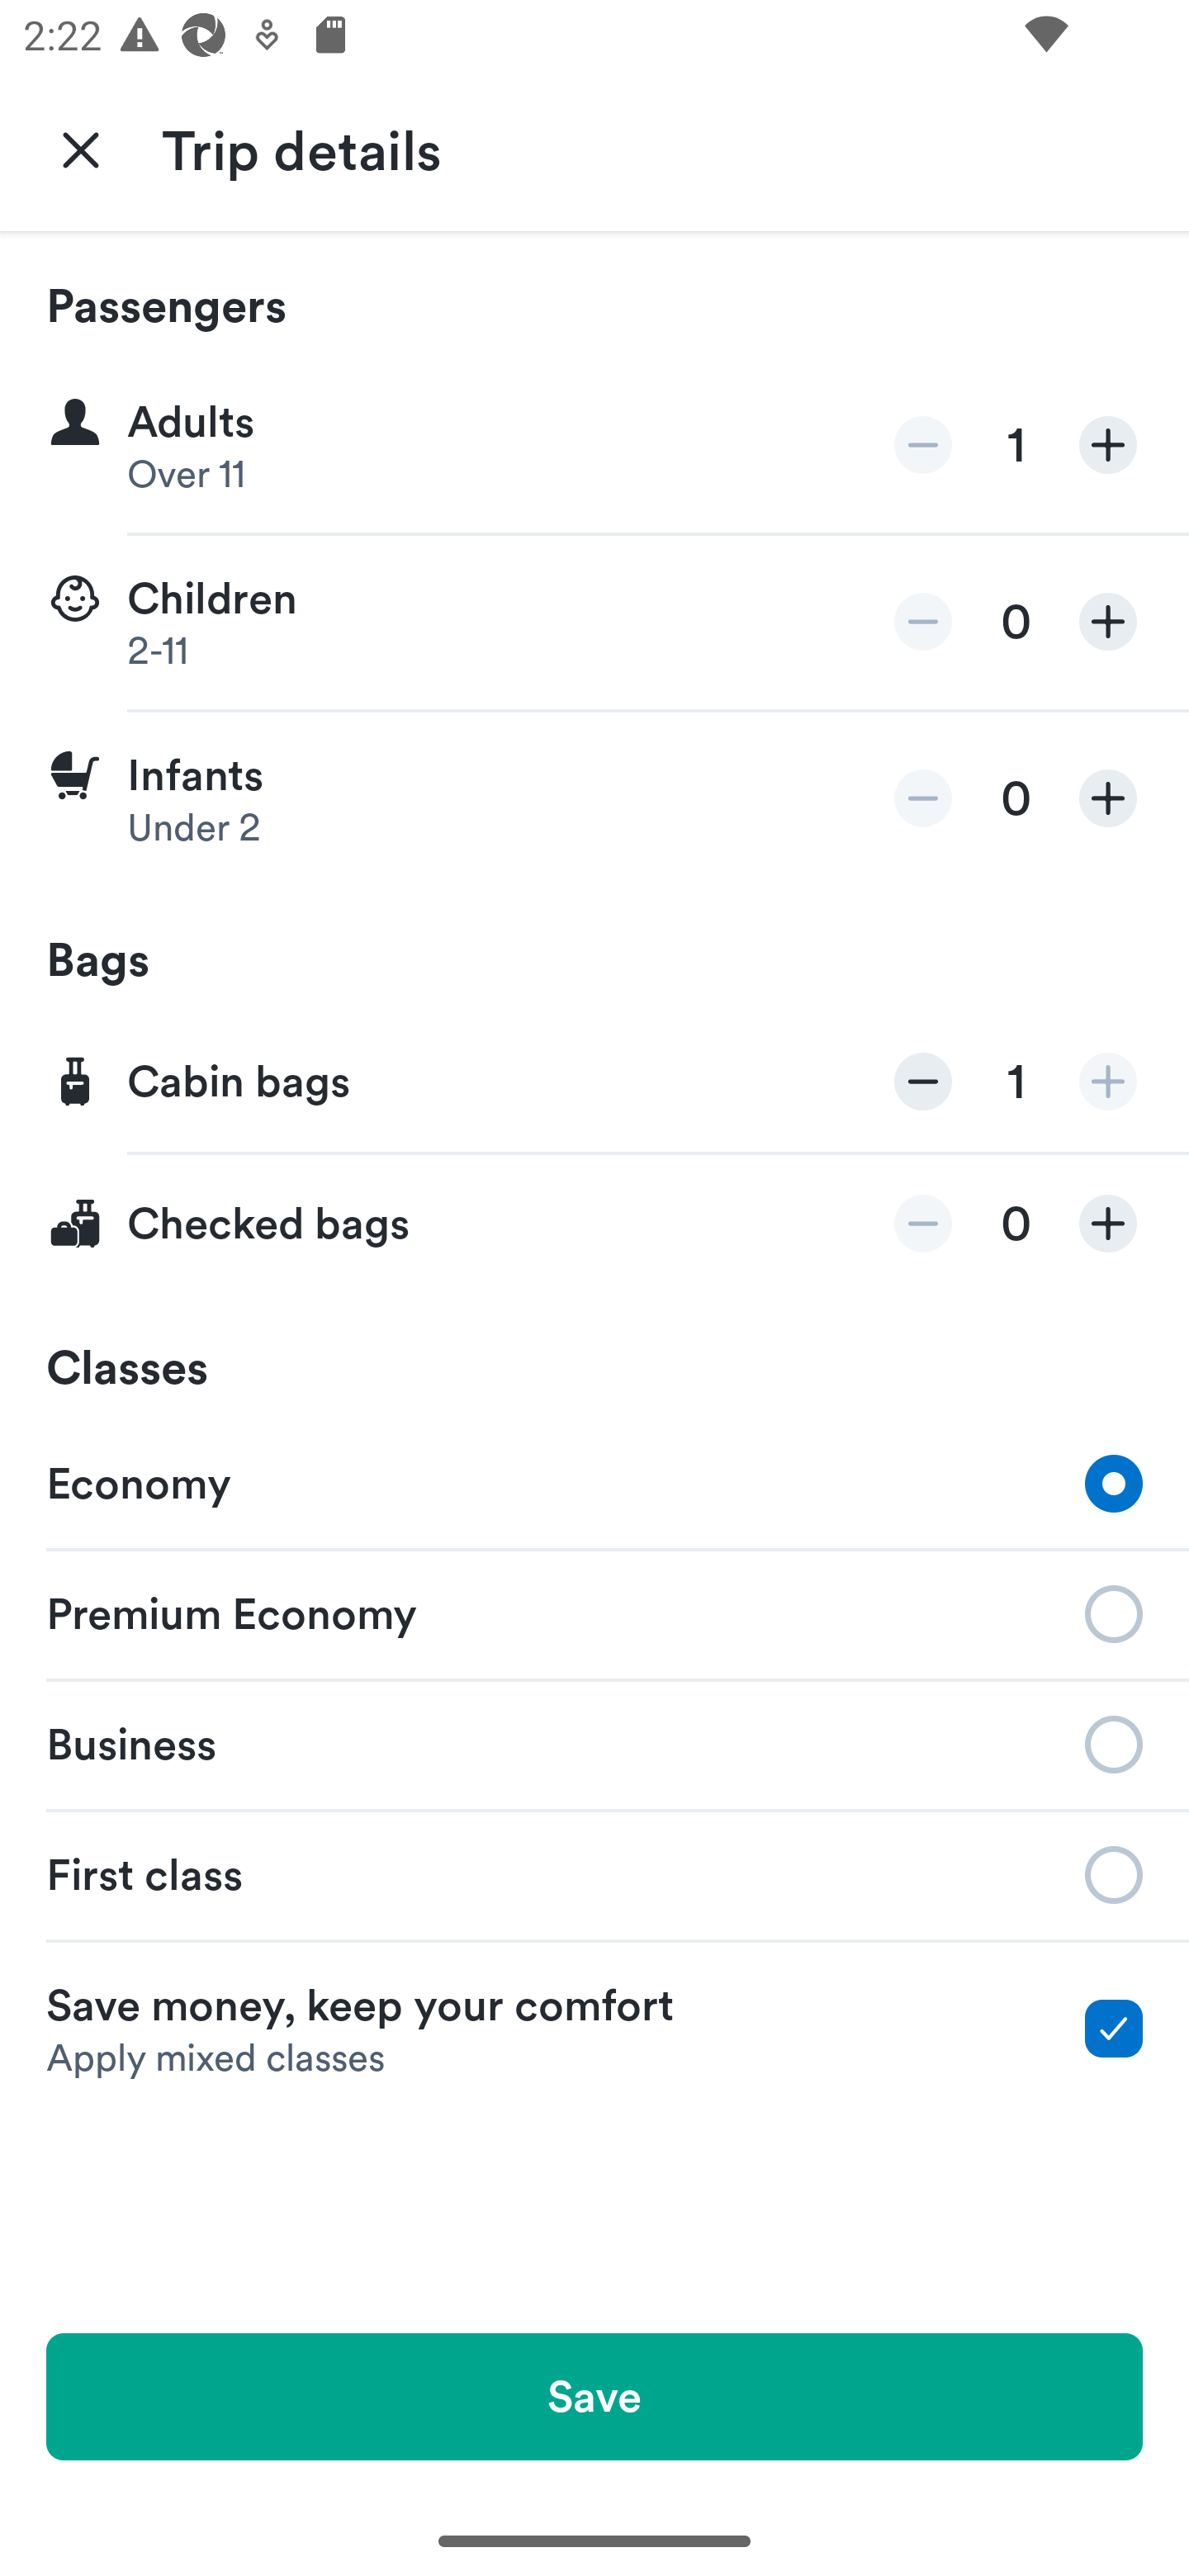  What do you see at coordinates (923, 621) in the screenshot?
I see `Remove` at bounding box center [923, 621].